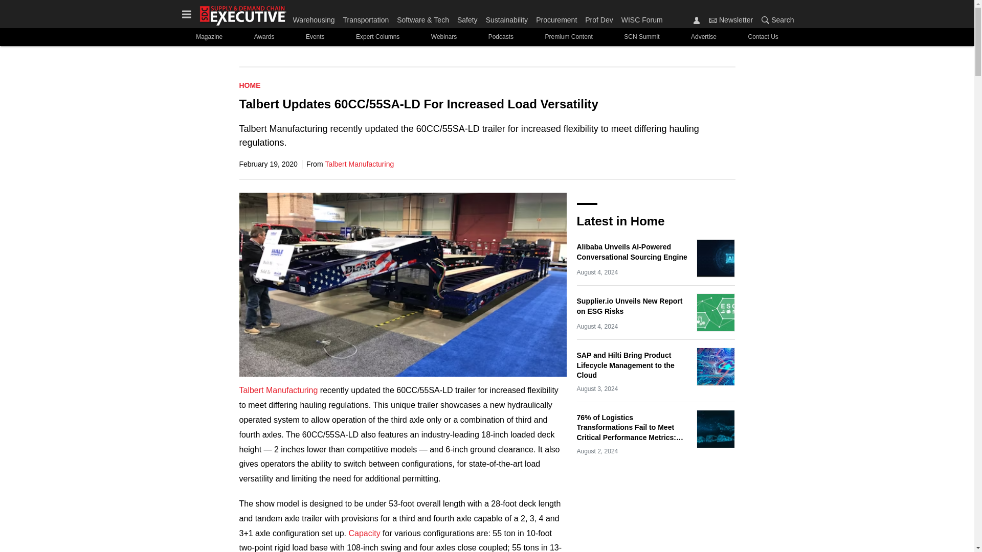  I want to click on Events, so click(315, 37).